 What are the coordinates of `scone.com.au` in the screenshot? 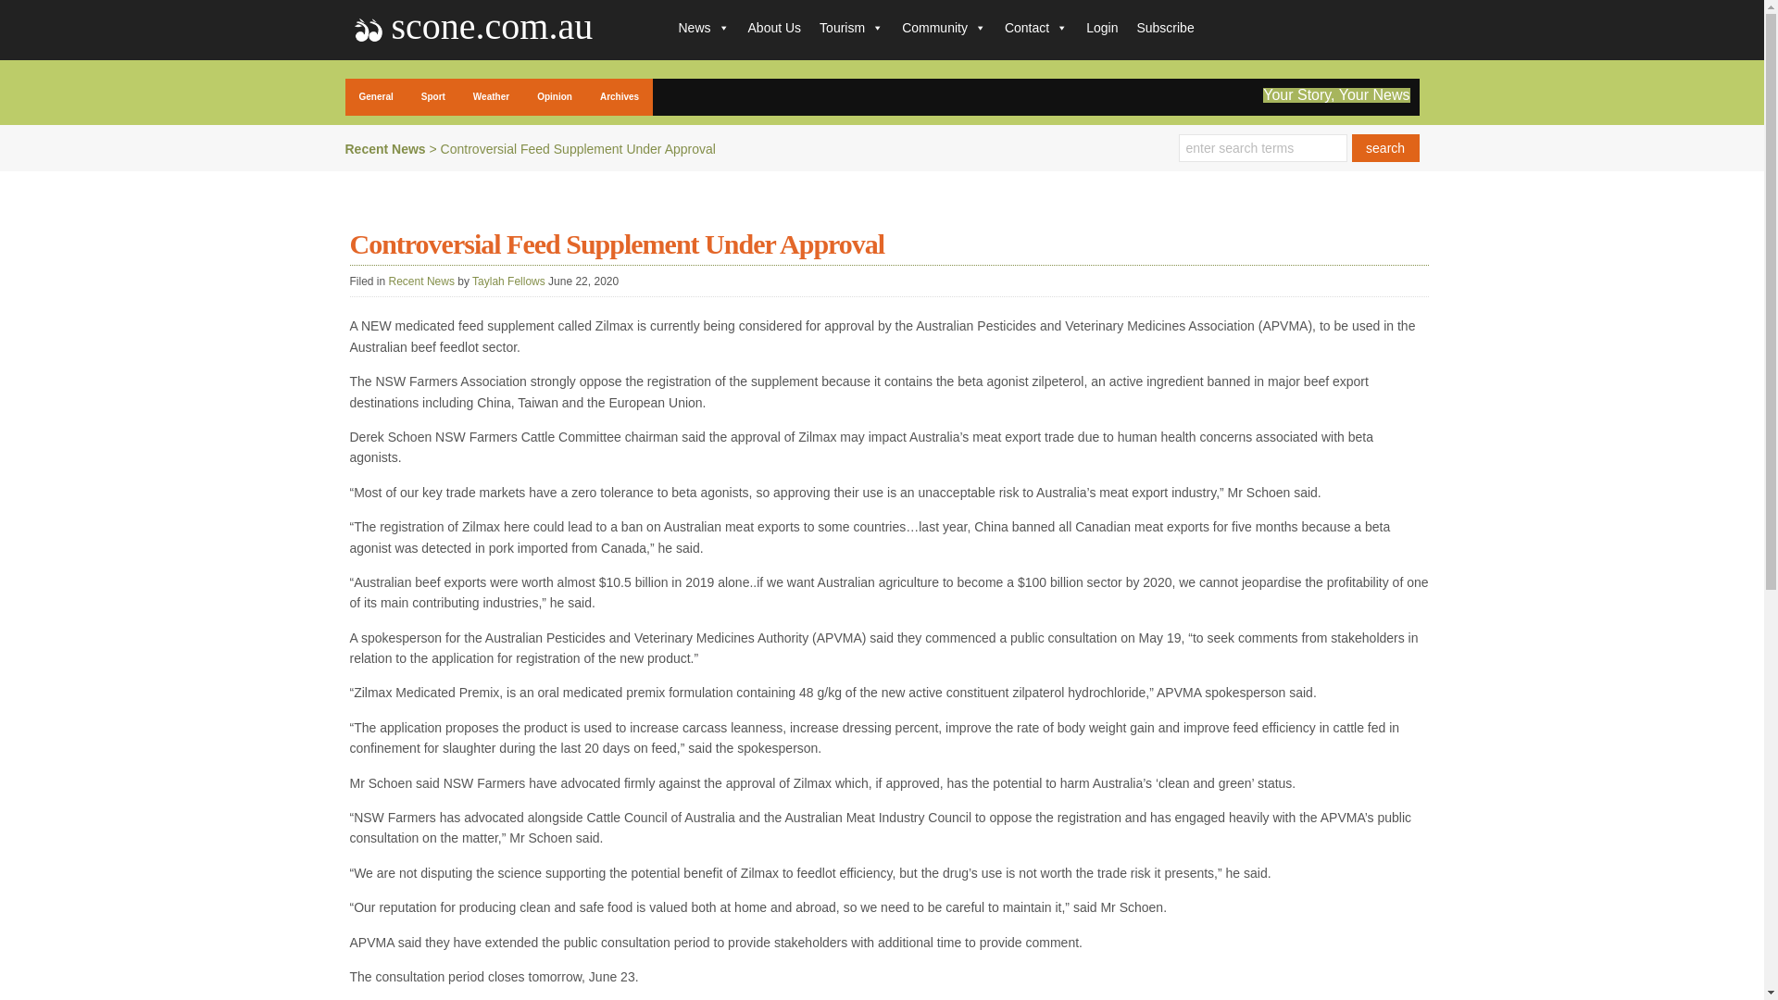 It's located at (493, 30).